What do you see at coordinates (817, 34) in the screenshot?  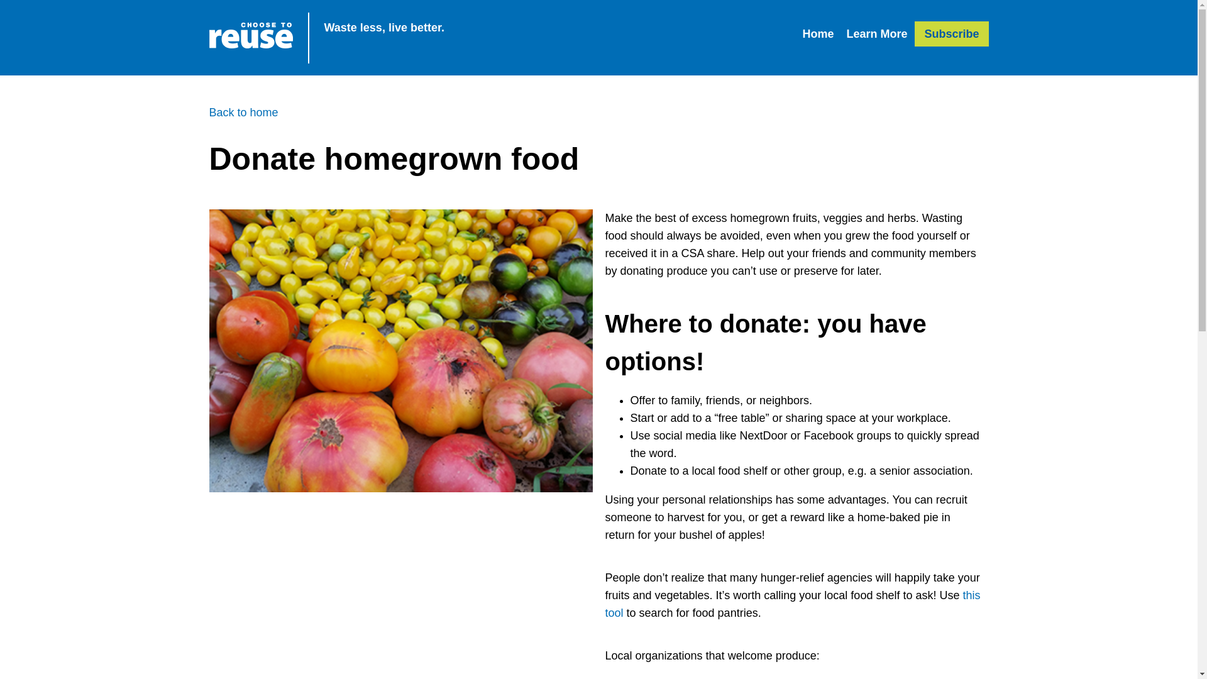 I see `Home` at bounding box center [817, 34].